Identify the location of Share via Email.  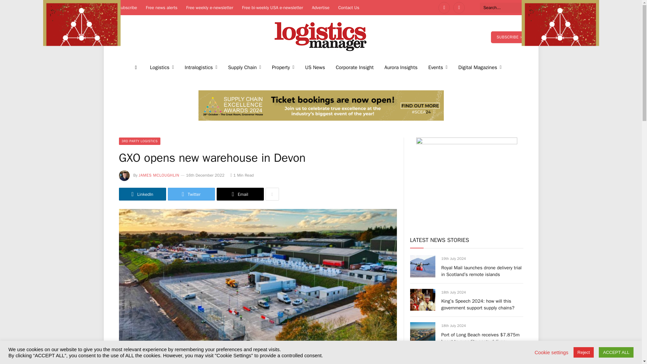
(240, 194).